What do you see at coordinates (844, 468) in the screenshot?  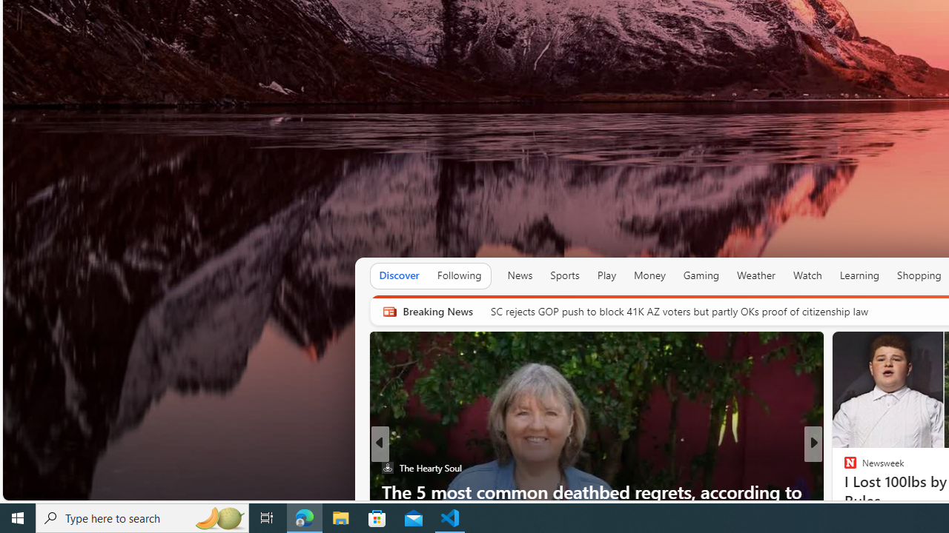 I see `Newsweek` at bounding box center [844, 468].